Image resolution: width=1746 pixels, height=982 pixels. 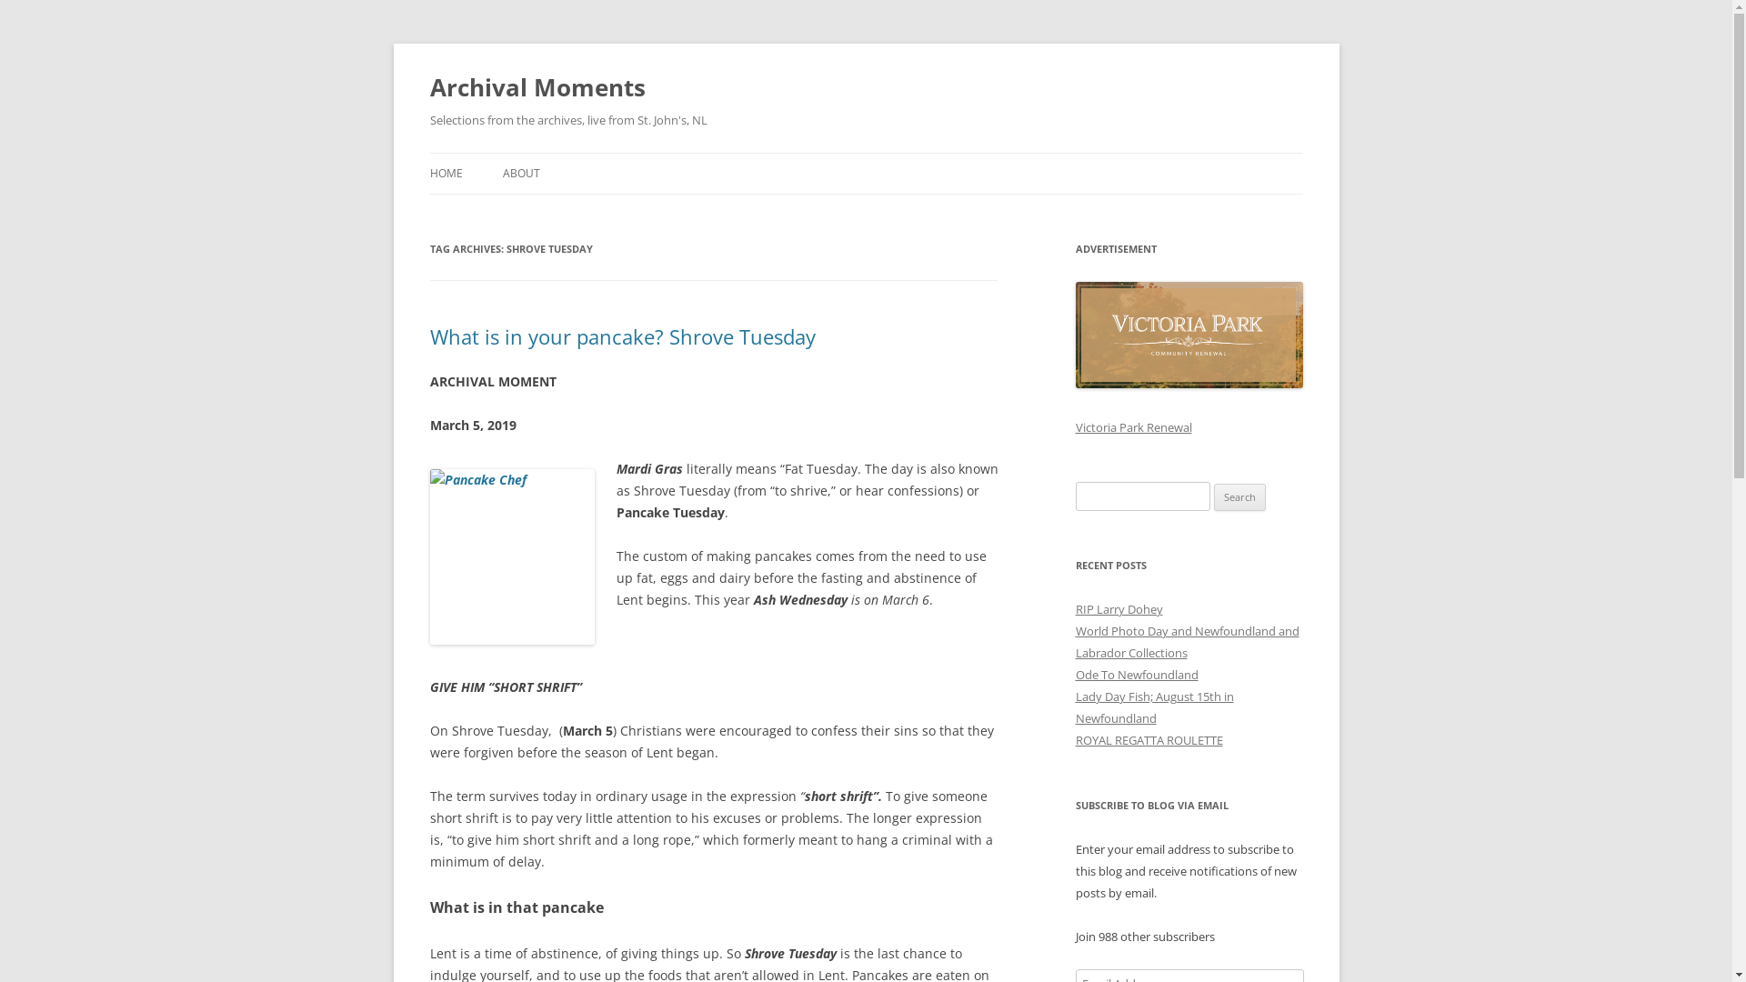 What do you see at coordinates (1154, 707) in the screenshot?
I see `Lady Day Fish; August 15th in Newfoundland` at bounding box center [1154, 707].